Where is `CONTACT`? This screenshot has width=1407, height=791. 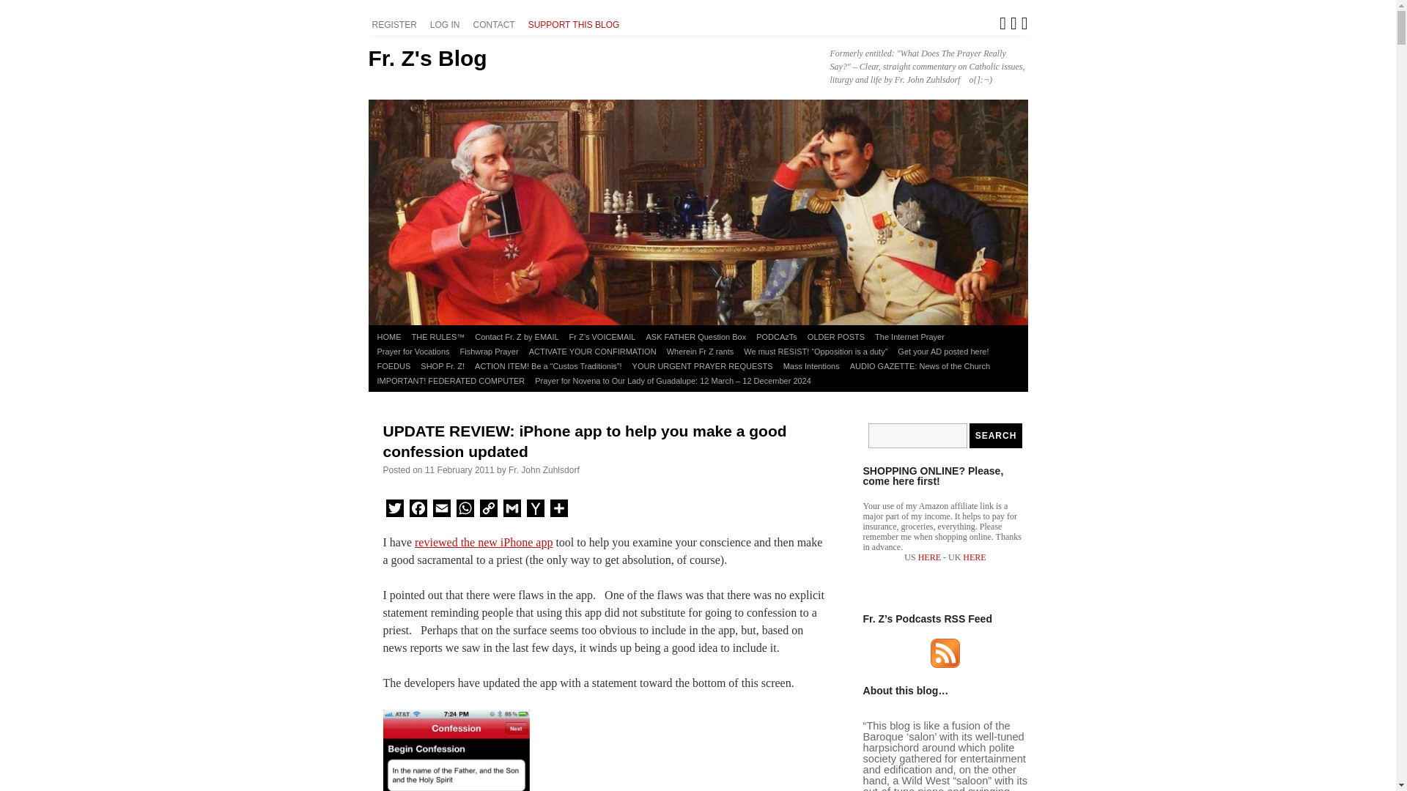 CONTACT is located at coordinates (495, 25).